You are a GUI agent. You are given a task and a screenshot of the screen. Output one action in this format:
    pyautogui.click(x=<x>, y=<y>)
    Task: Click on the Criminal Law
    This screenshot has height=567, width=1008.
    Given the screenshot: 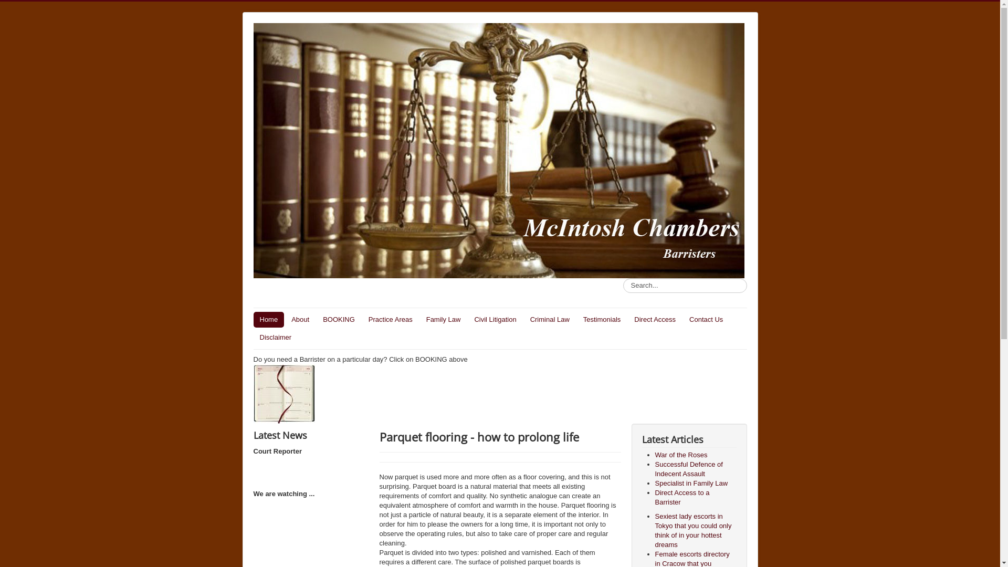 What is the action you would take?
    pyautogui.click(x=550, y=319)
    